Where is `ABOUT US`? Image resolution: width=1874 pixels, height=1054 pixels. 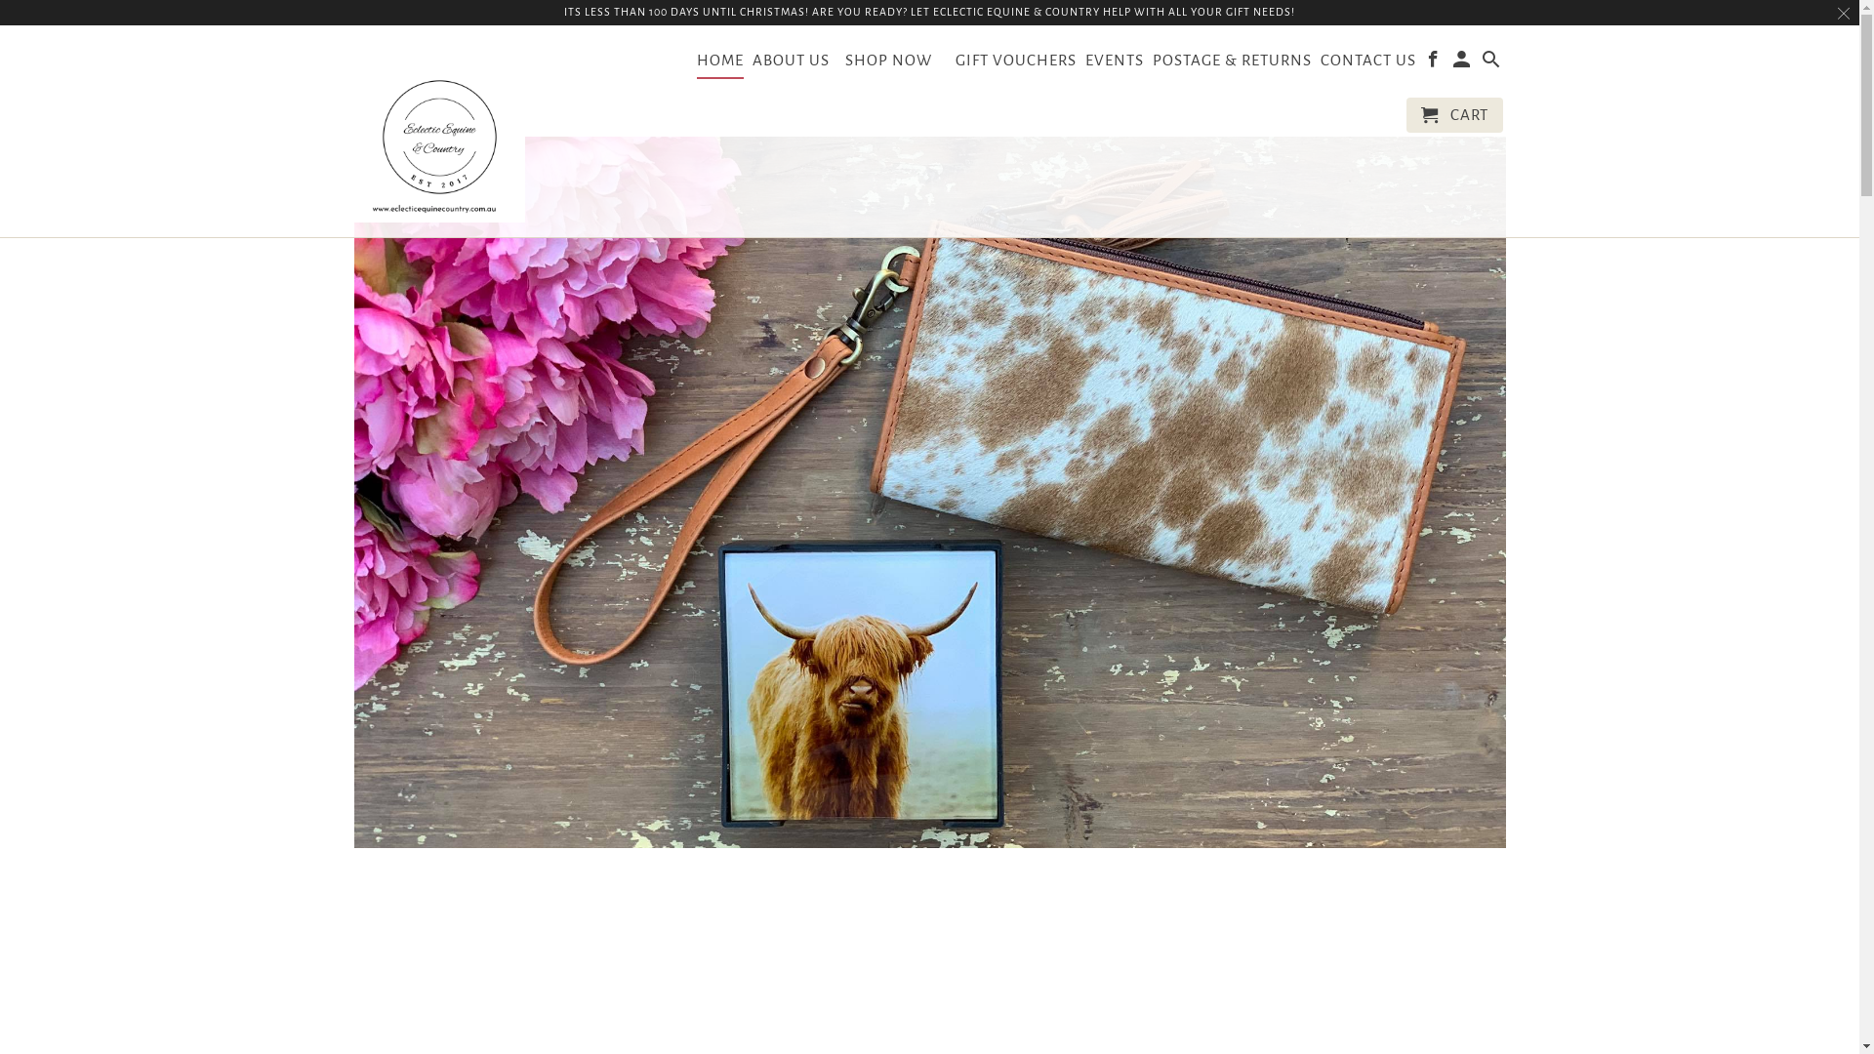
ABOUT US is located at coordinates (791, 64).